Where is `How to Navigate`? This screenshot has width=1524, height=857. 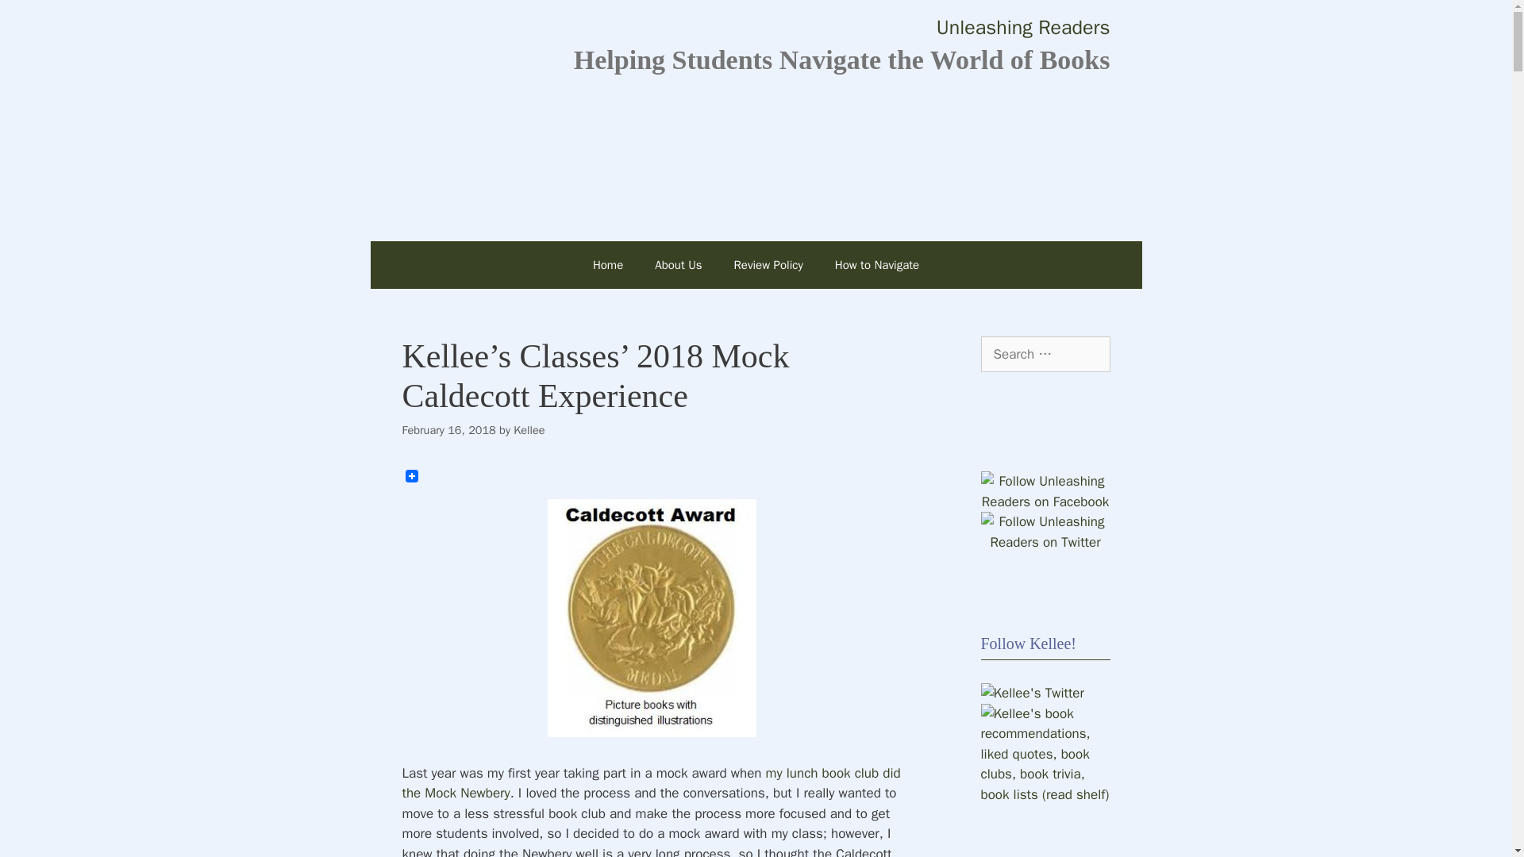 How to Navigate is located at coordinates (877, 264).